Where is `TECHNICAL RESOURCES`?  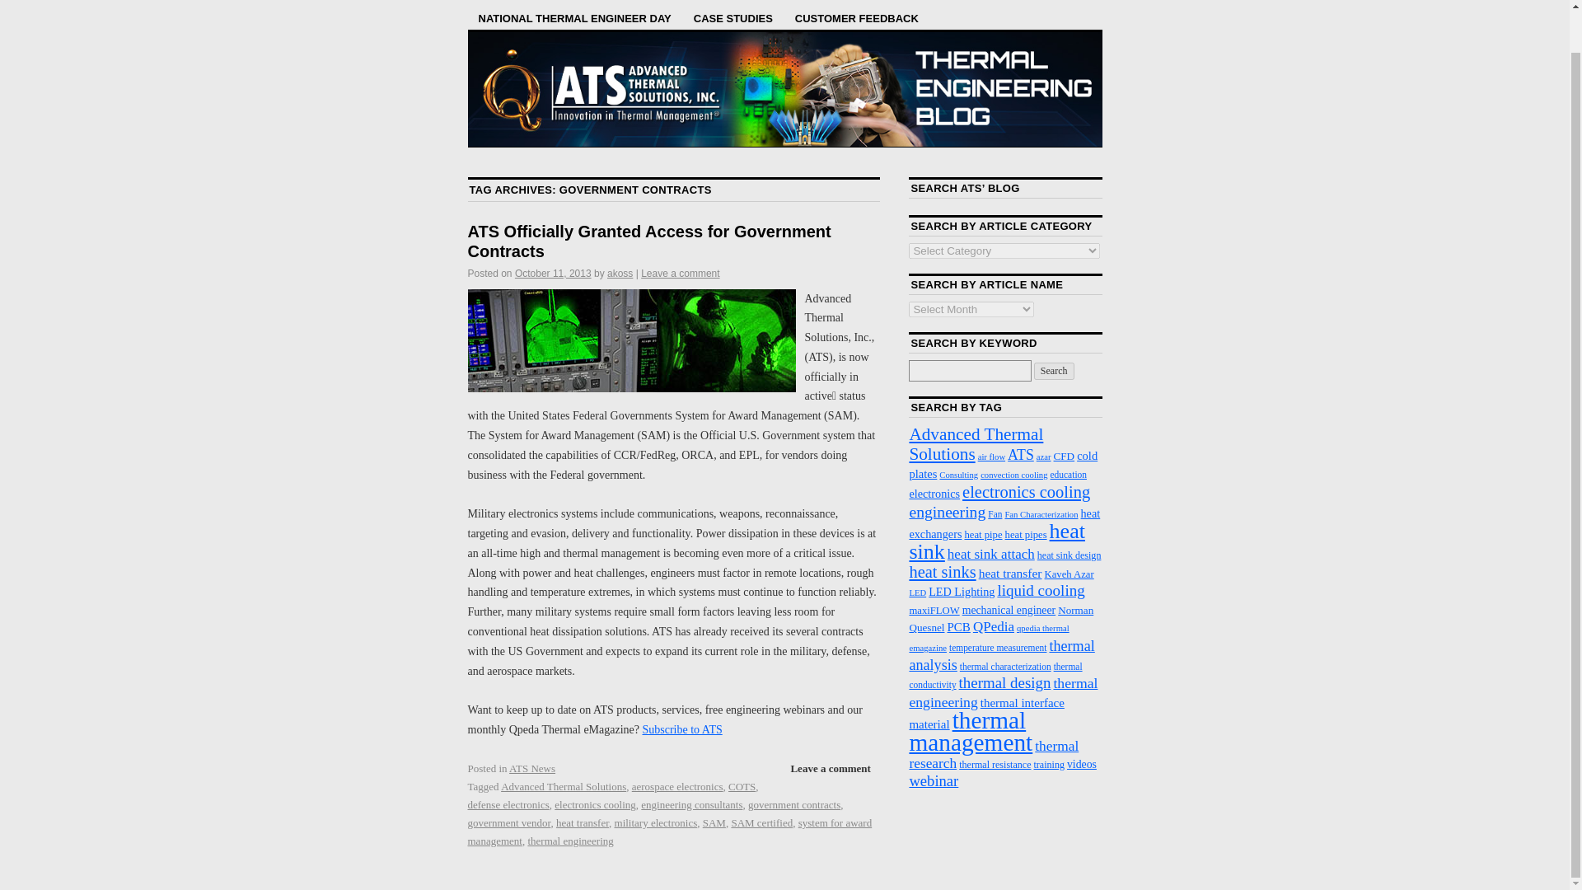
TECHNICAL RESOURCES is located at coordinates (913, 2).